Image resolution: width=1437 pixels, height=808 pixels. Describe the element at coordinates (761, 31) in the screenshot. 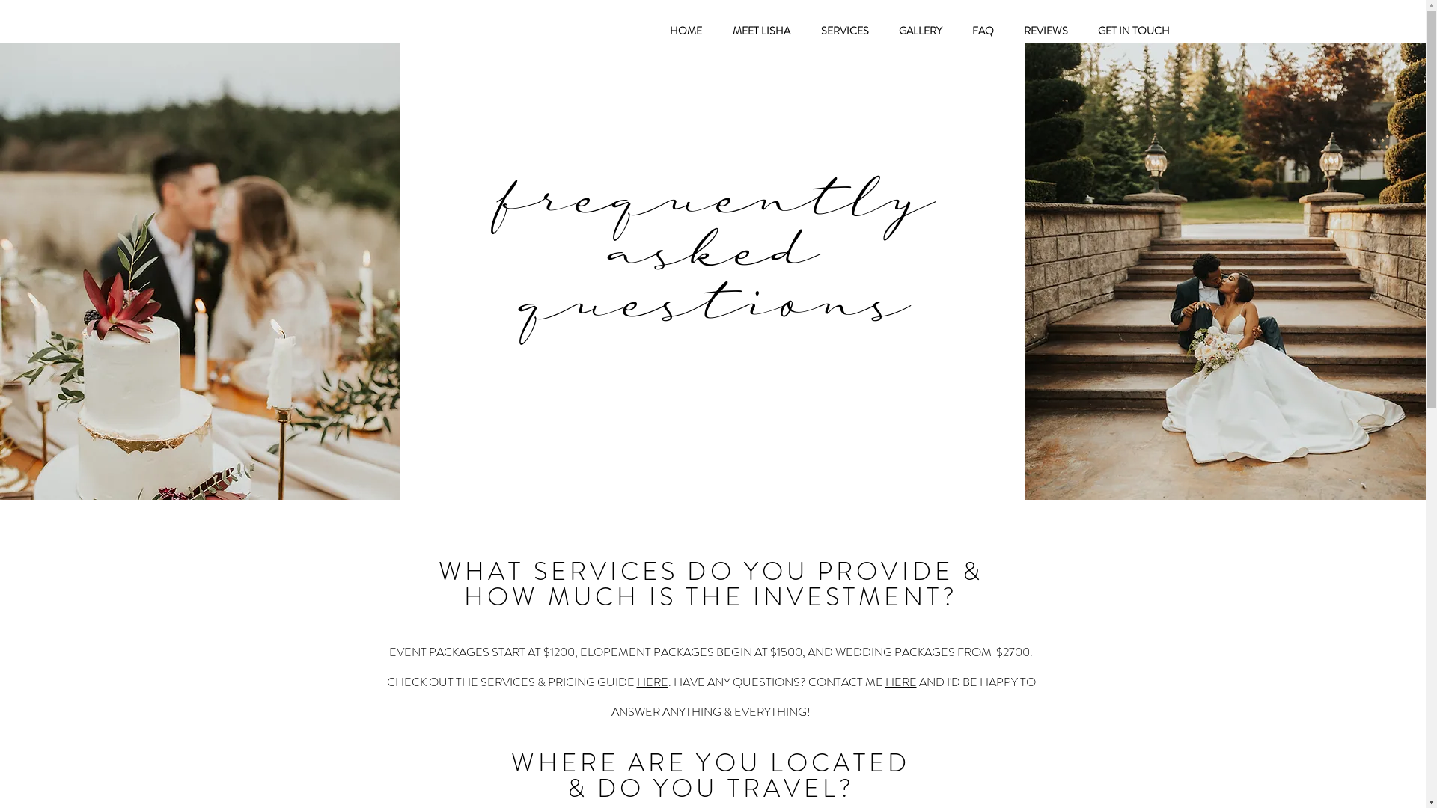

I see `MEET LISHA` at that location.